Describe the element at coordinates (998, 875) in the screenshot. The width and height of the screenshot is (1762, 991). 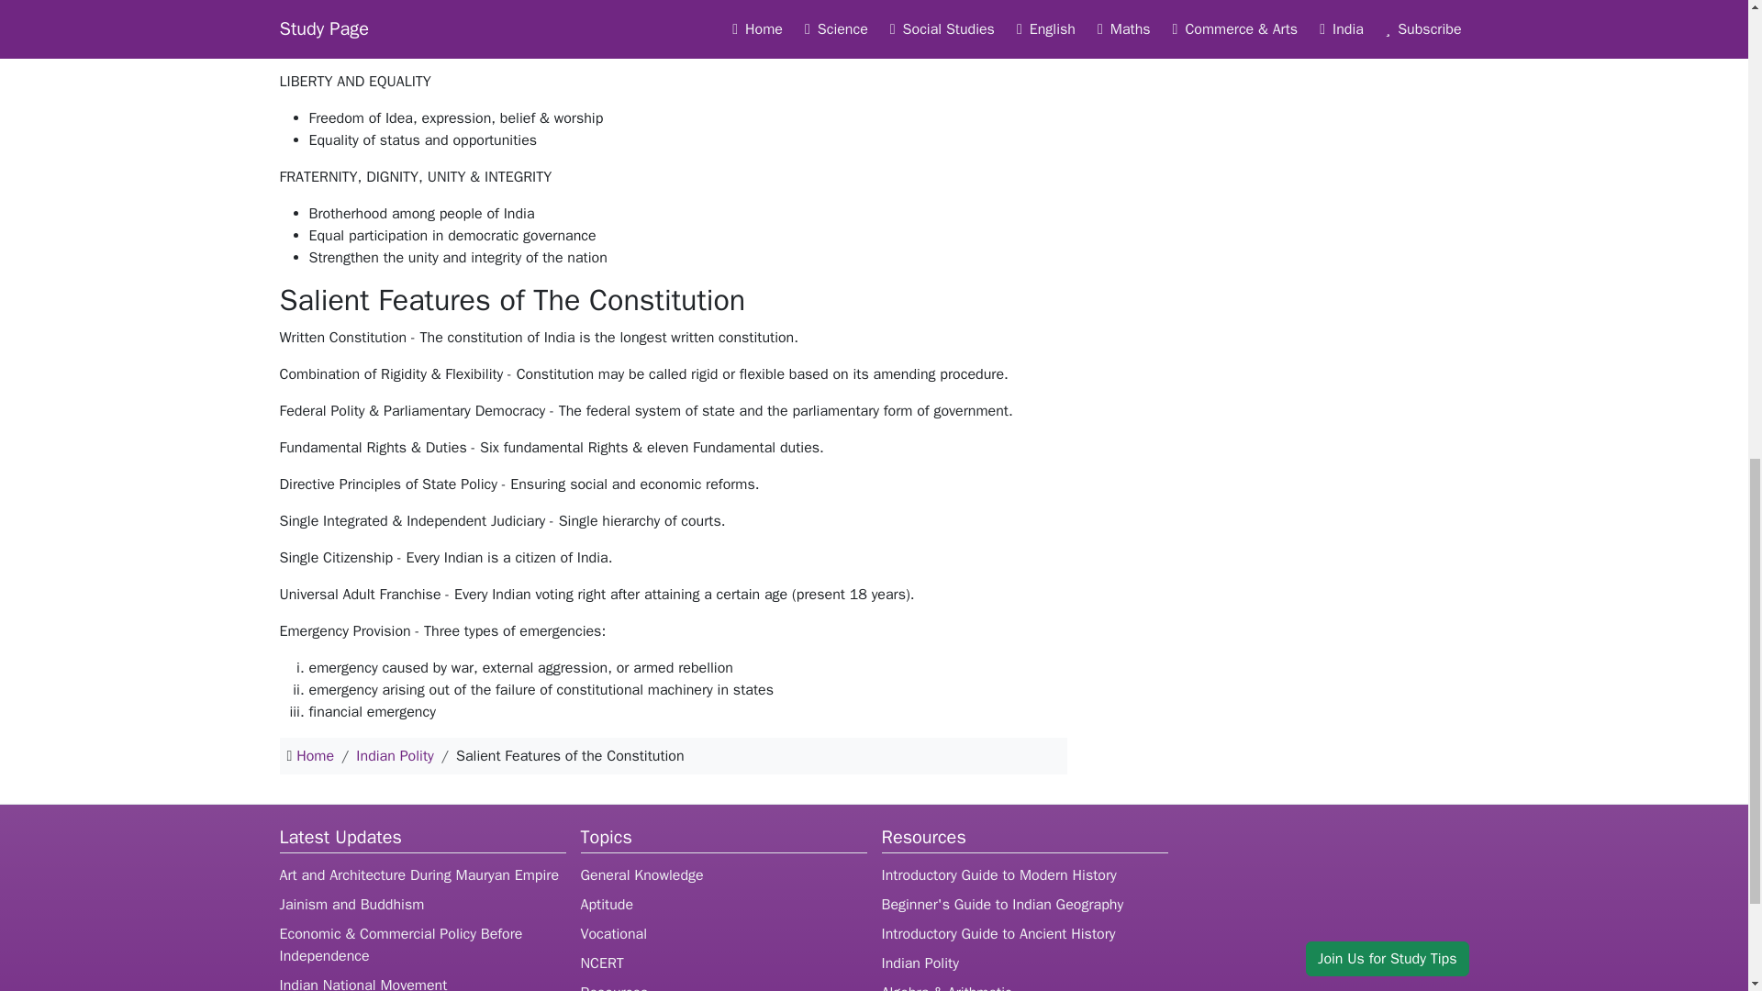
I see `Introductory Guide to Modern History` at that location.